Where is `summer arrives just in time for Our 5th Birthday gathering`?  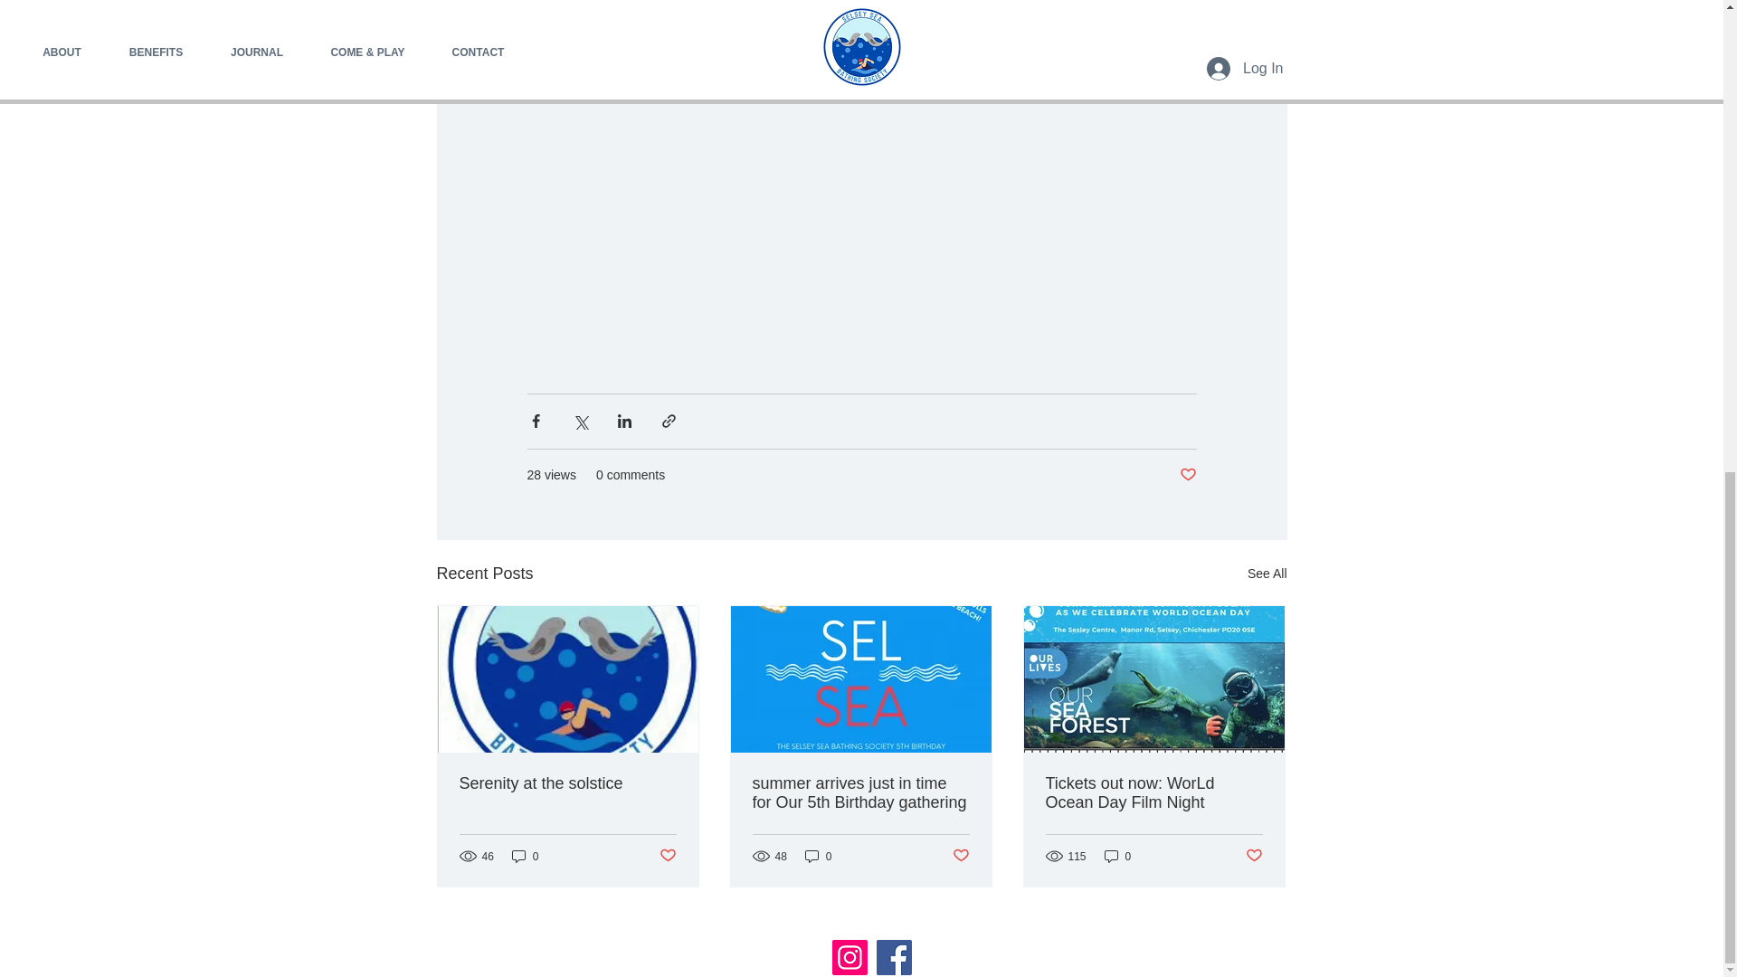 summer arrives just in time for Our 5th Birthday gathering is located at coordinates (860, 792).